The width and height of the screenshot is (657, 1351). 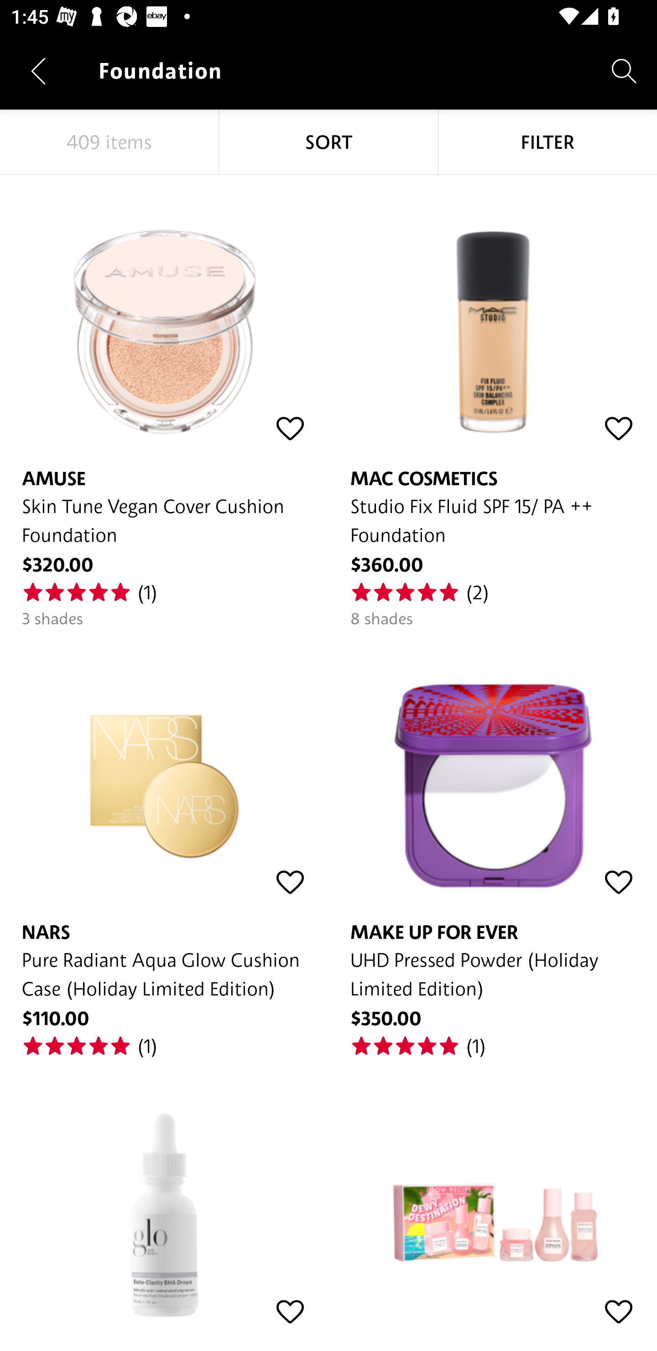 I want to click on Navigate up, so click(x=38, y=71).